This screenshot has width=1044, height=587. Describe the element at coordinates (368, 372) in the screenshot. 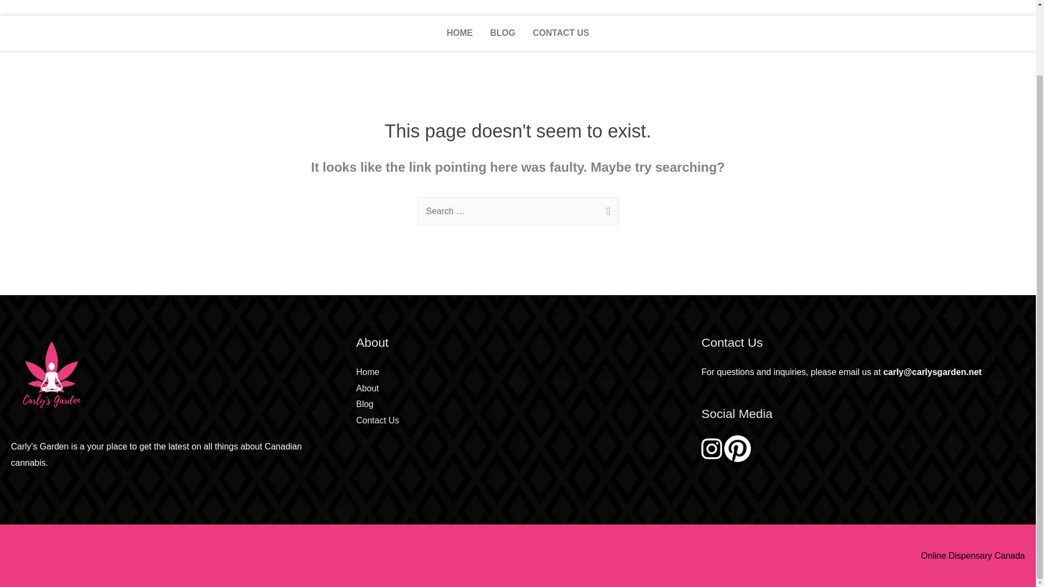

I see `Home` at that location.